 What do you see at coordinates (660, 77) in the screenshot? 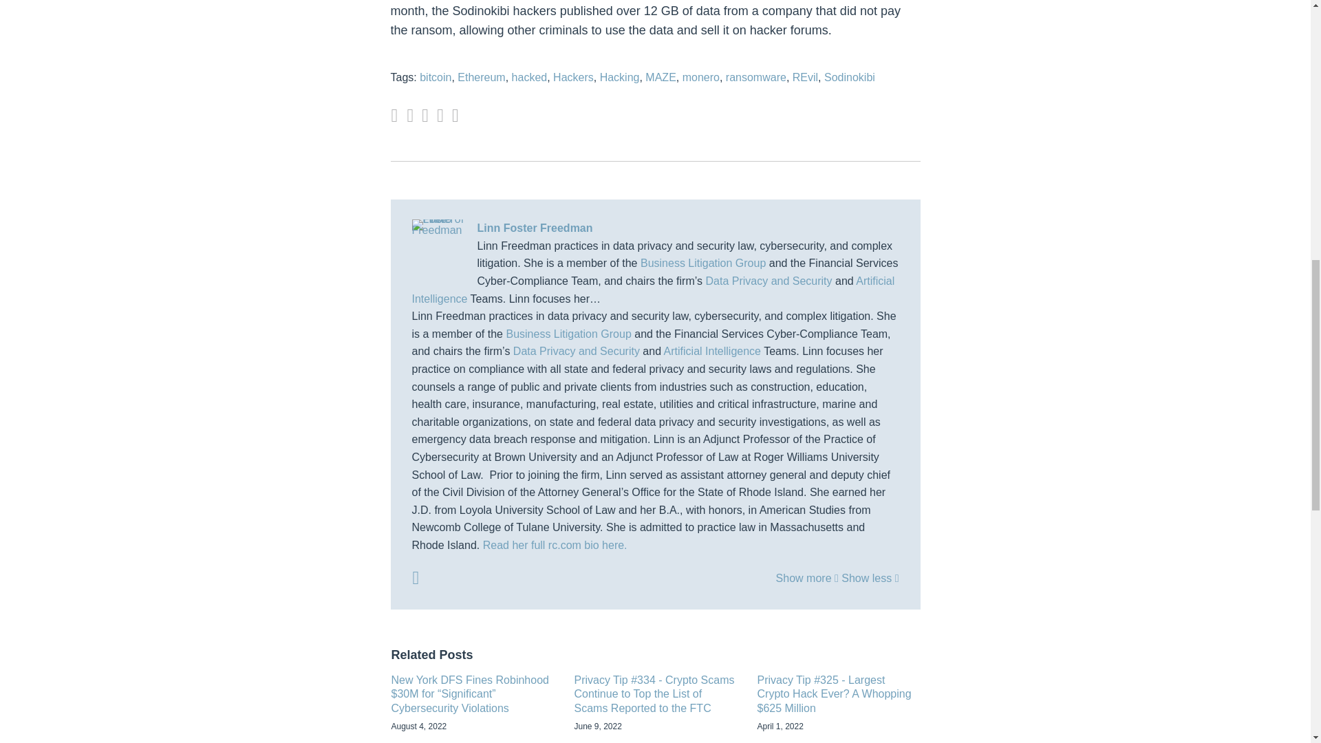
I see `MAZE` at bounding box center [660, 77].